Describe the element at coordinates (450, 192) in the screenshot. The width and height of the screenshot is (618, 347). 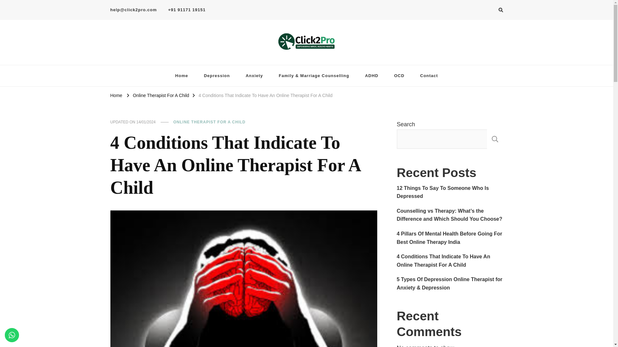
I see `12 Things To Say To Someone Who Is Depressed ` at that location.